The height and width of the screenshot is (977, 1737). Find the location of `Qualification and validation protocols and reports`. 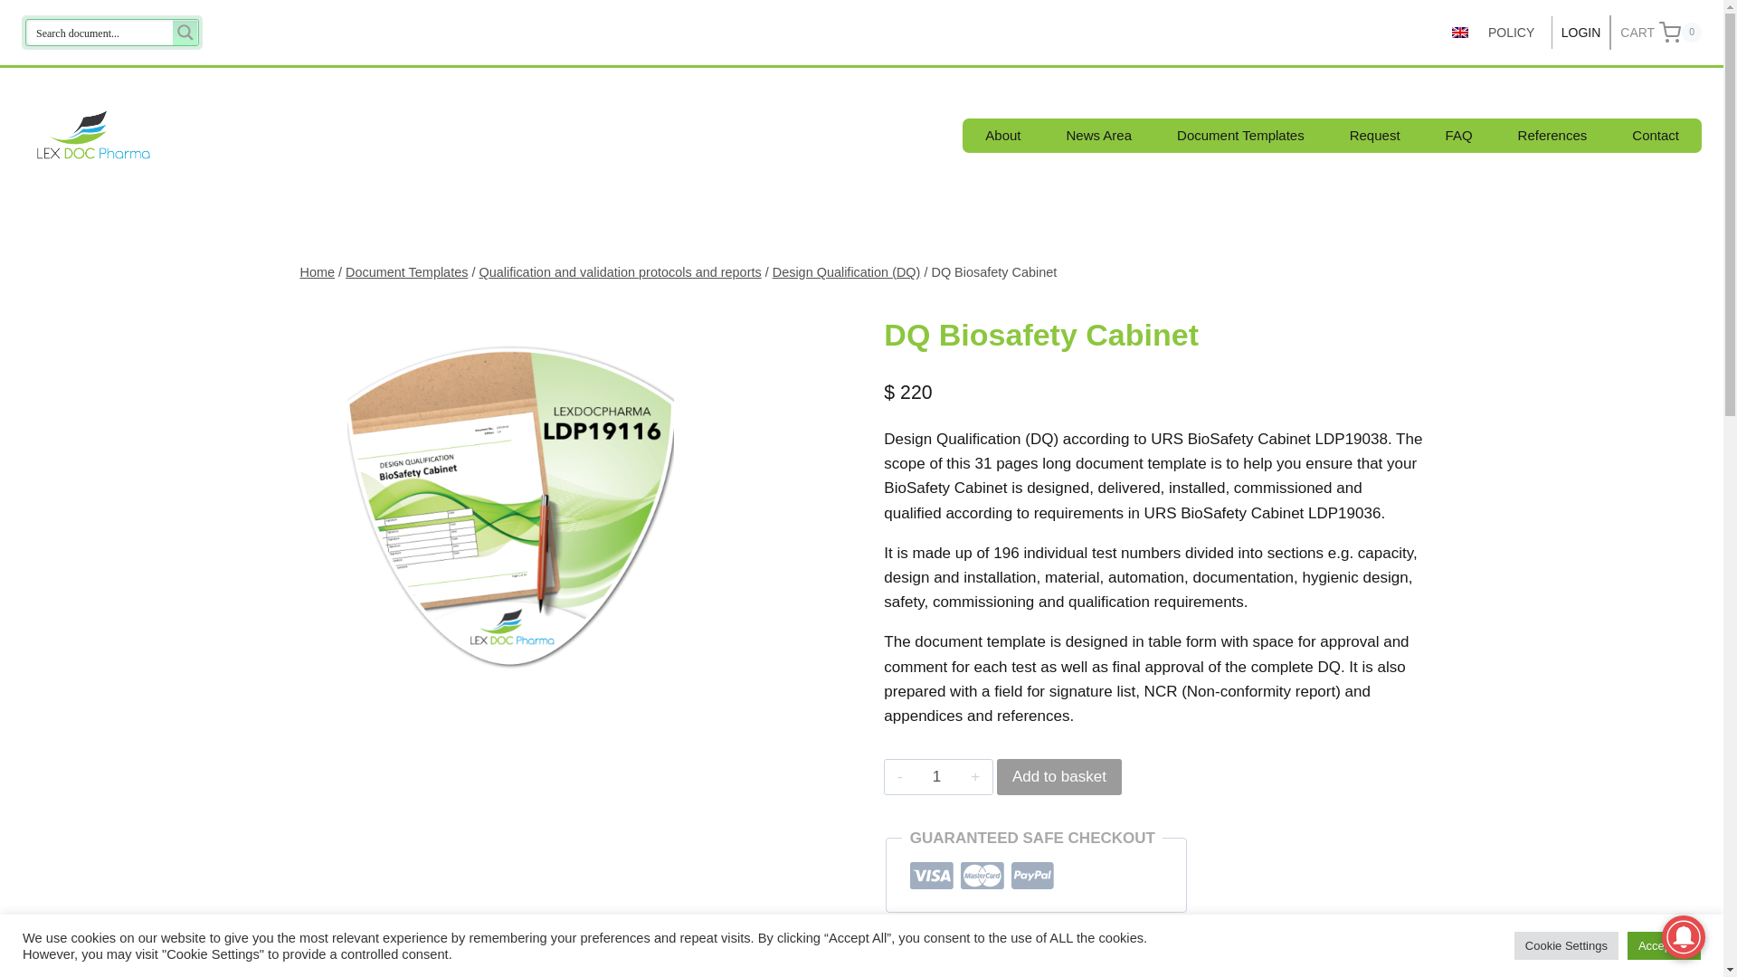

Qualification and validation protocols and reports is located at coordinates (619, 271).